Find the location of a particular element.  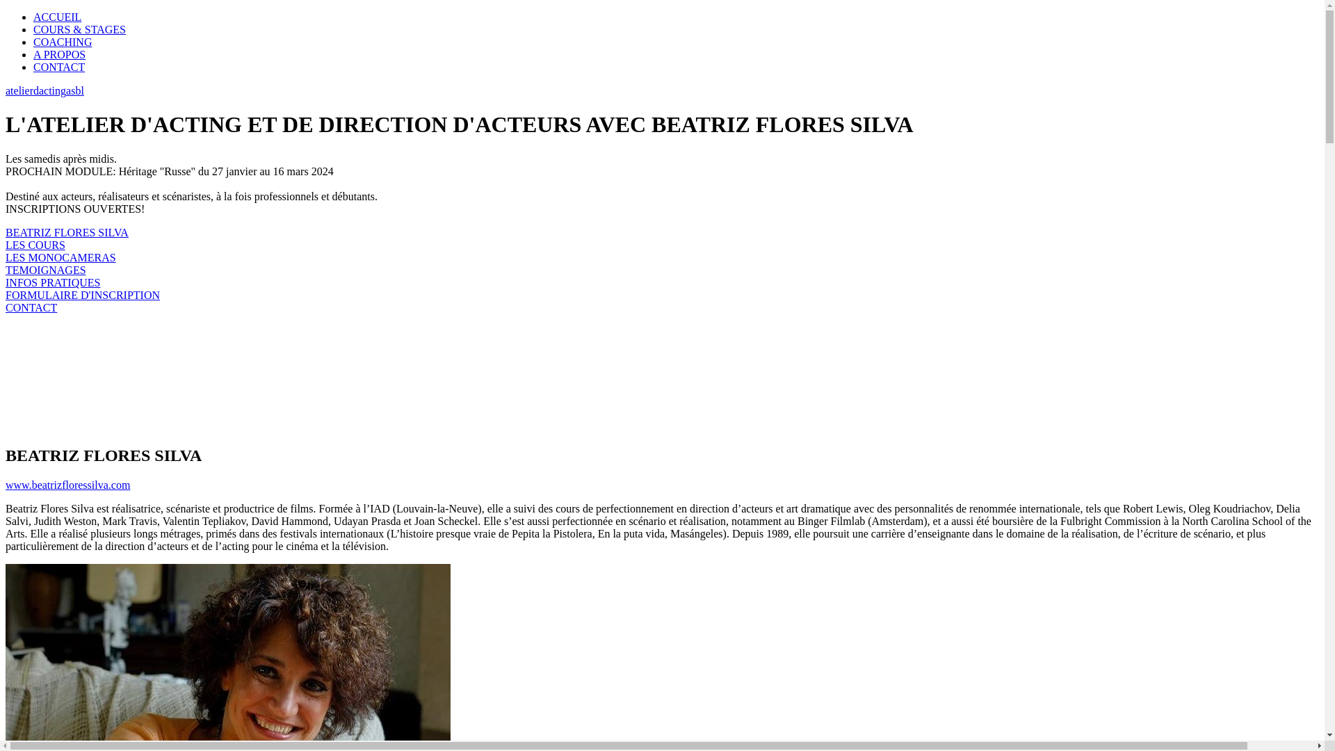

COACHING is located at coordinates (63, 42).